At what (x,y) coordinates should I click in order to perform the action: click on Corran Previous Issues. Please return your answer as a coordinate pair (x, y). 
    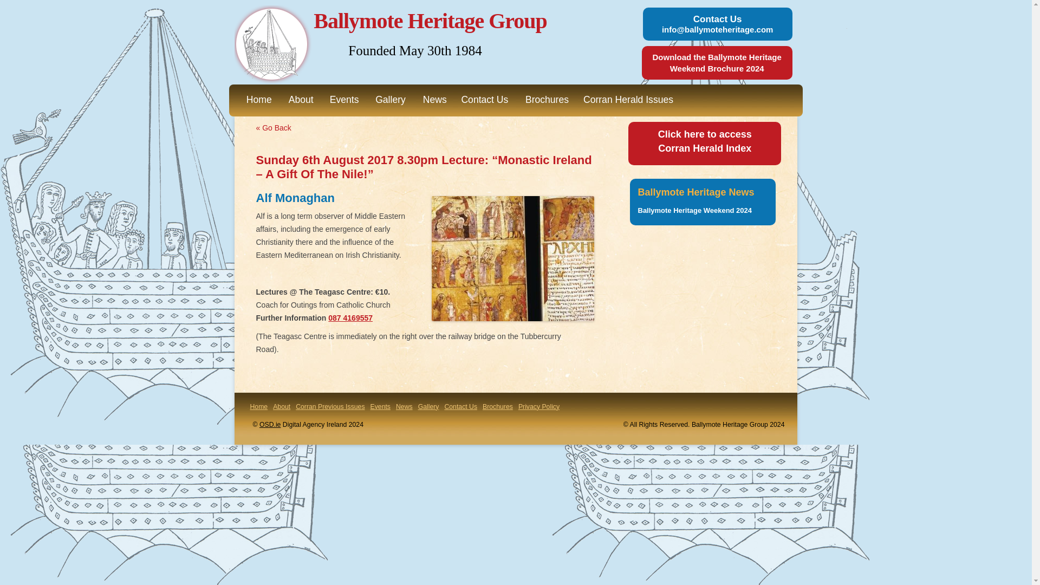
    Looking at the image, I should click on (404, 407).